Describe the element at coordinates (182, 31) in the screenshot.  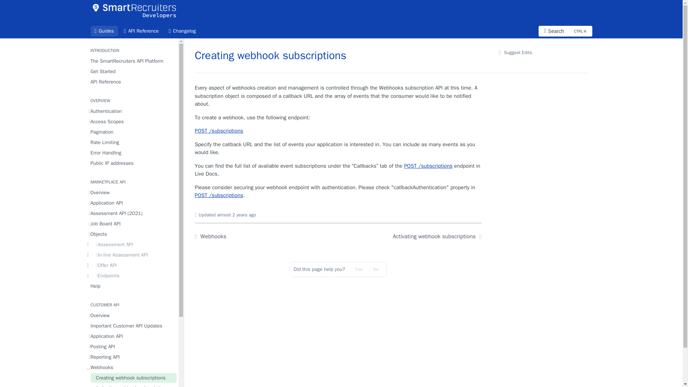
I see `Changelog` at that location.